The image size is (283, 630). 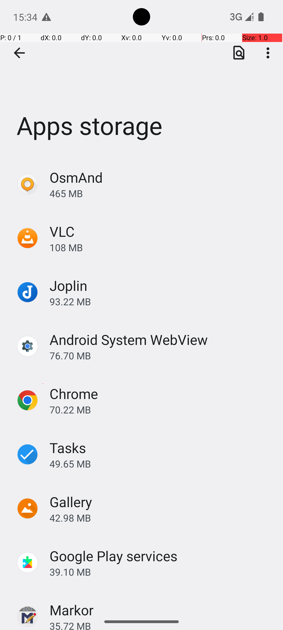 What do you see at coordinates (161, 355) in the screenshot?
I see `76.70 MB` at bounding box center [161, 355].